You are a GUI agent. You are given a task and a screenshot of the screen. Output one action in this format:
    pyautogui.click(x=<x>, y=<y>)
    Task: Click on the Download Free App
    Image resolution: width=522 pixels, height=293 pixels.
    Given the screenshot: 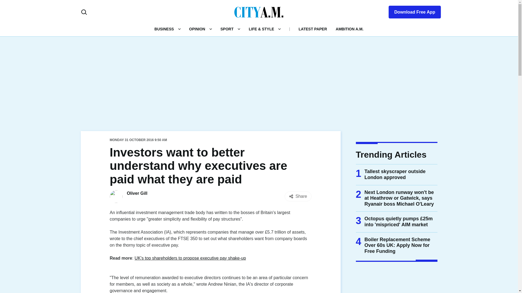 What is the action you would take?
    pyautogui.click(x=411, y=11)
    